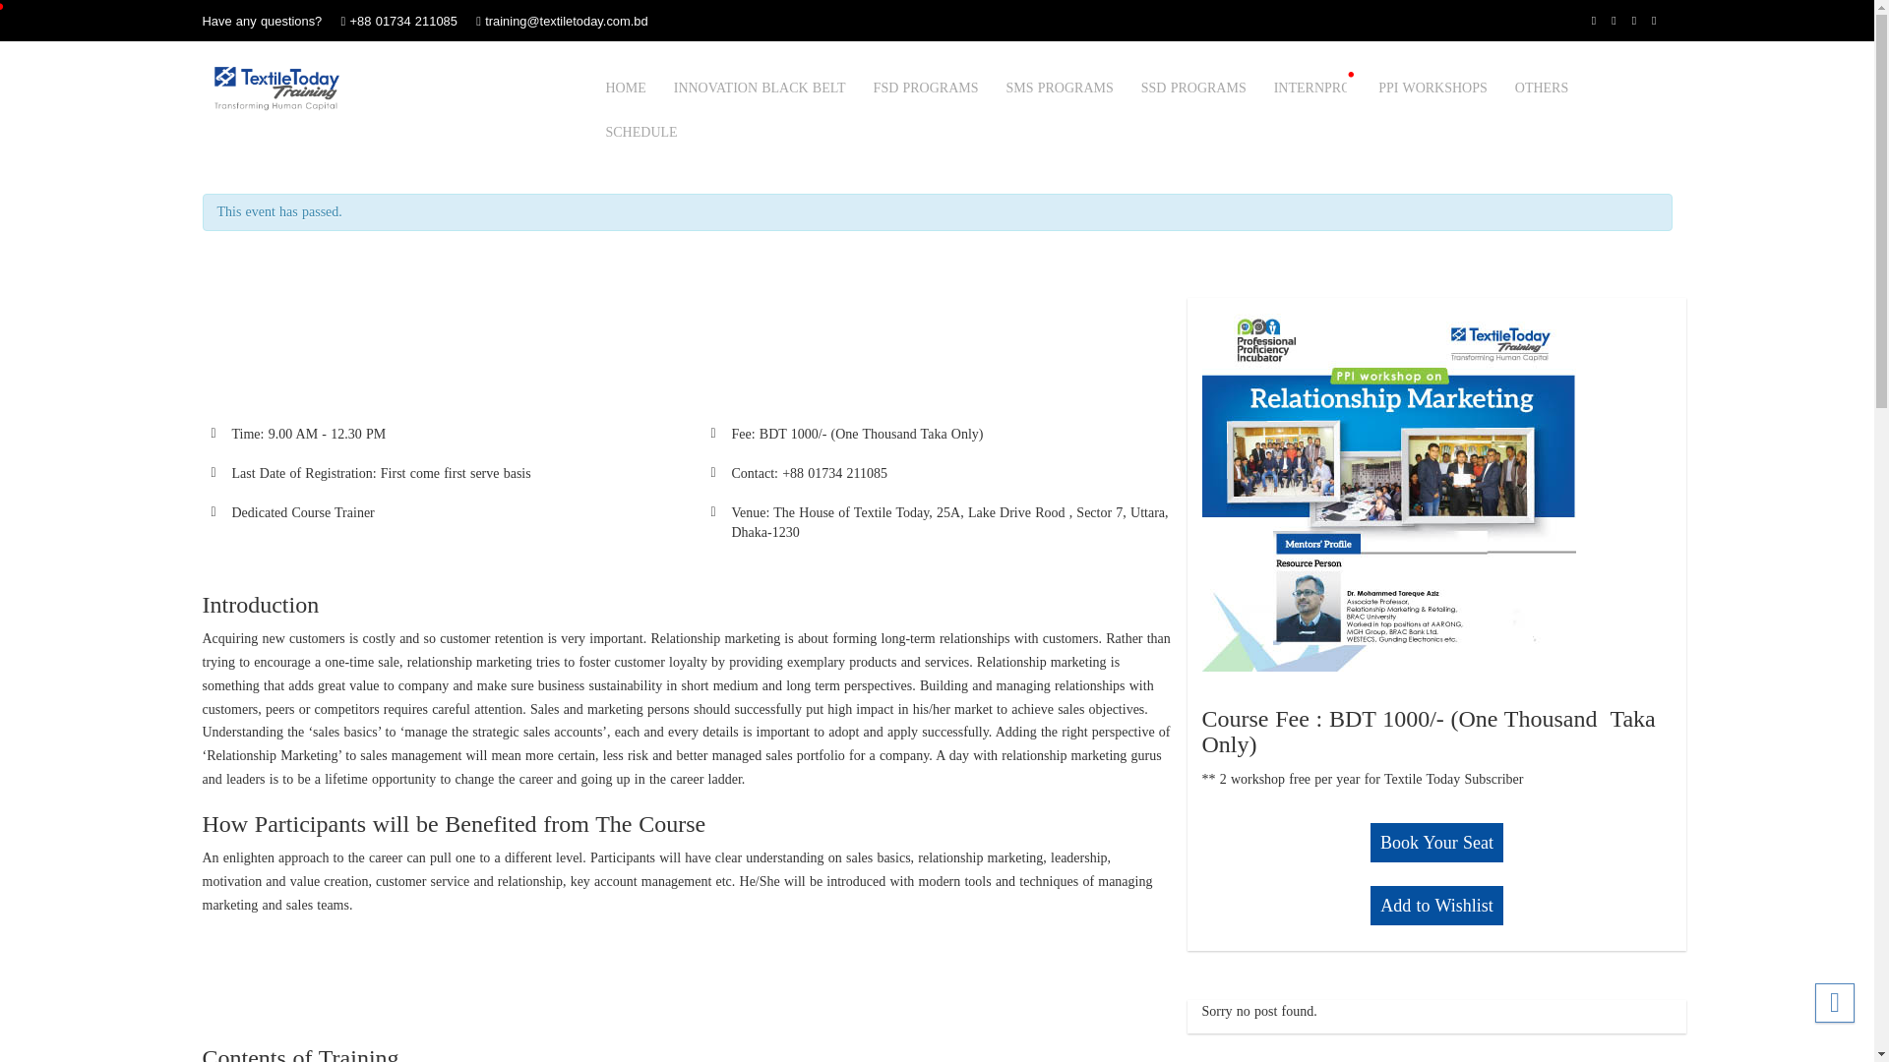  What do you see at coordinates (641, 132) in the screenshot?
I see `SCHEDULE` at bounding box center [641, 132].